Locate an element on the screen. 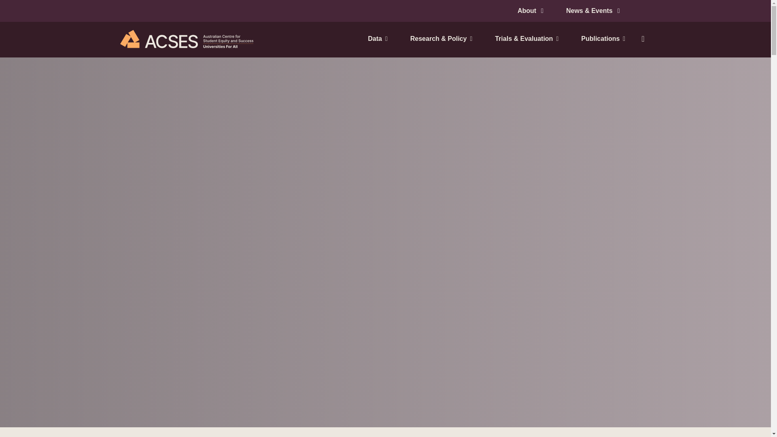 This screenshot has width=777, height=437. About is located at coordinates (530, 11).